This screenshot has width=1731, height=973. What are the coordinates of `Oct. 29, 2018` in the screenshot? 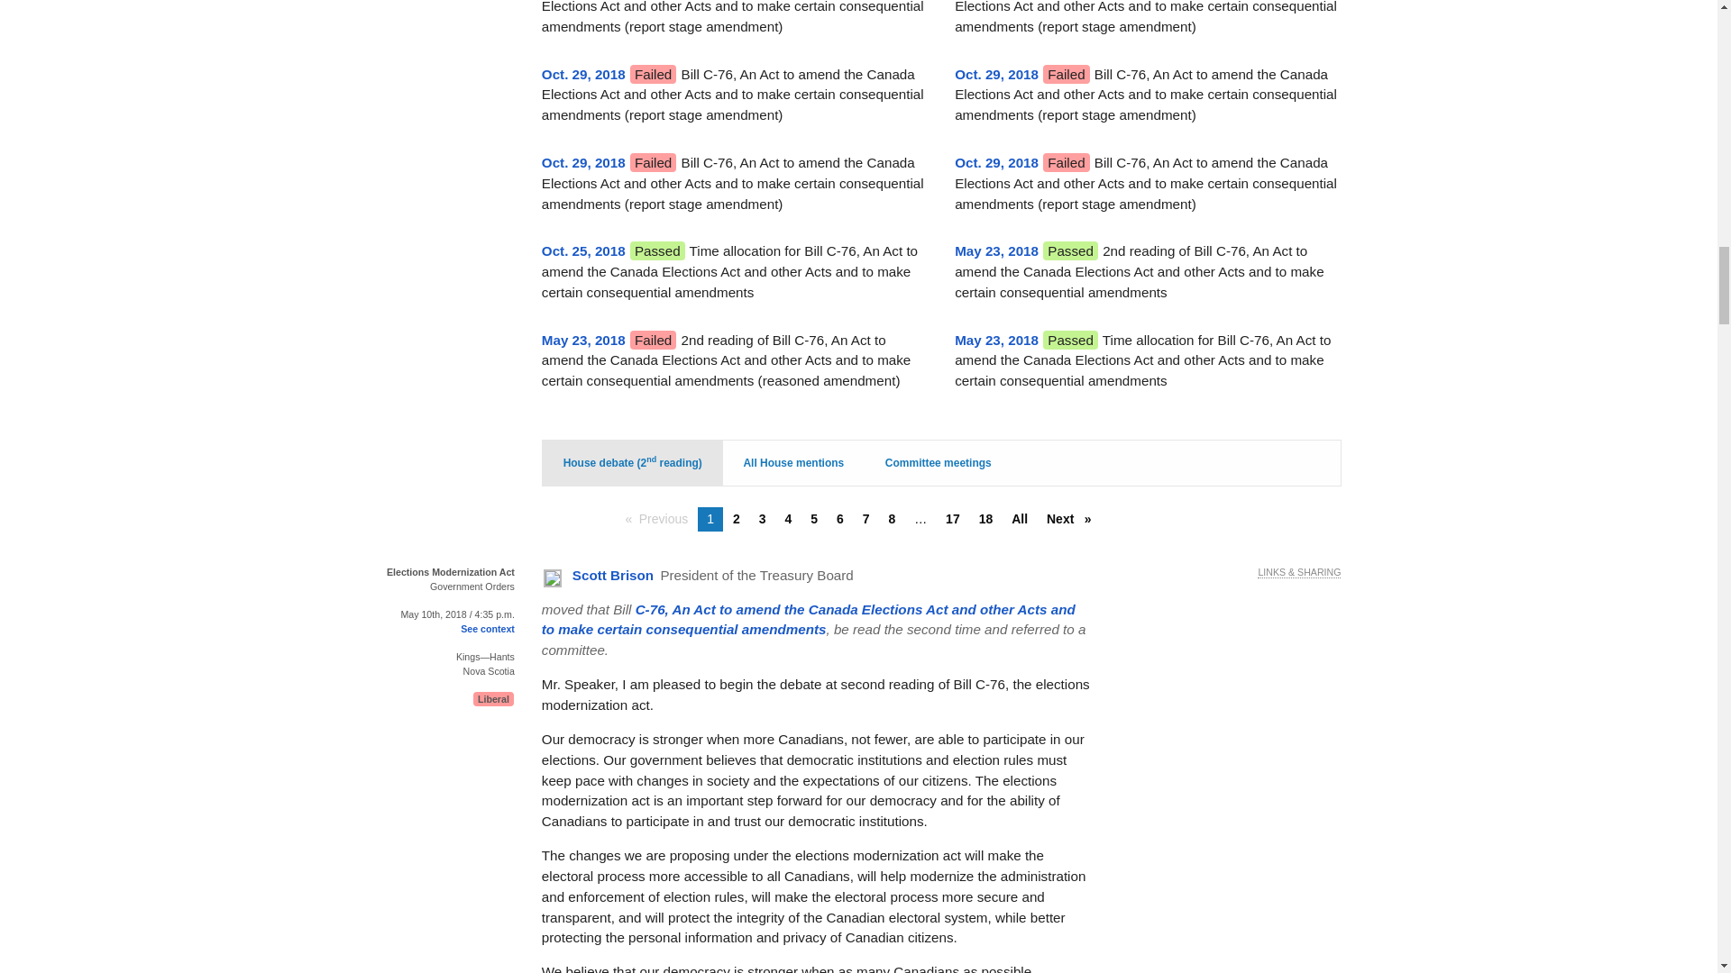 It's located at (997, 162).